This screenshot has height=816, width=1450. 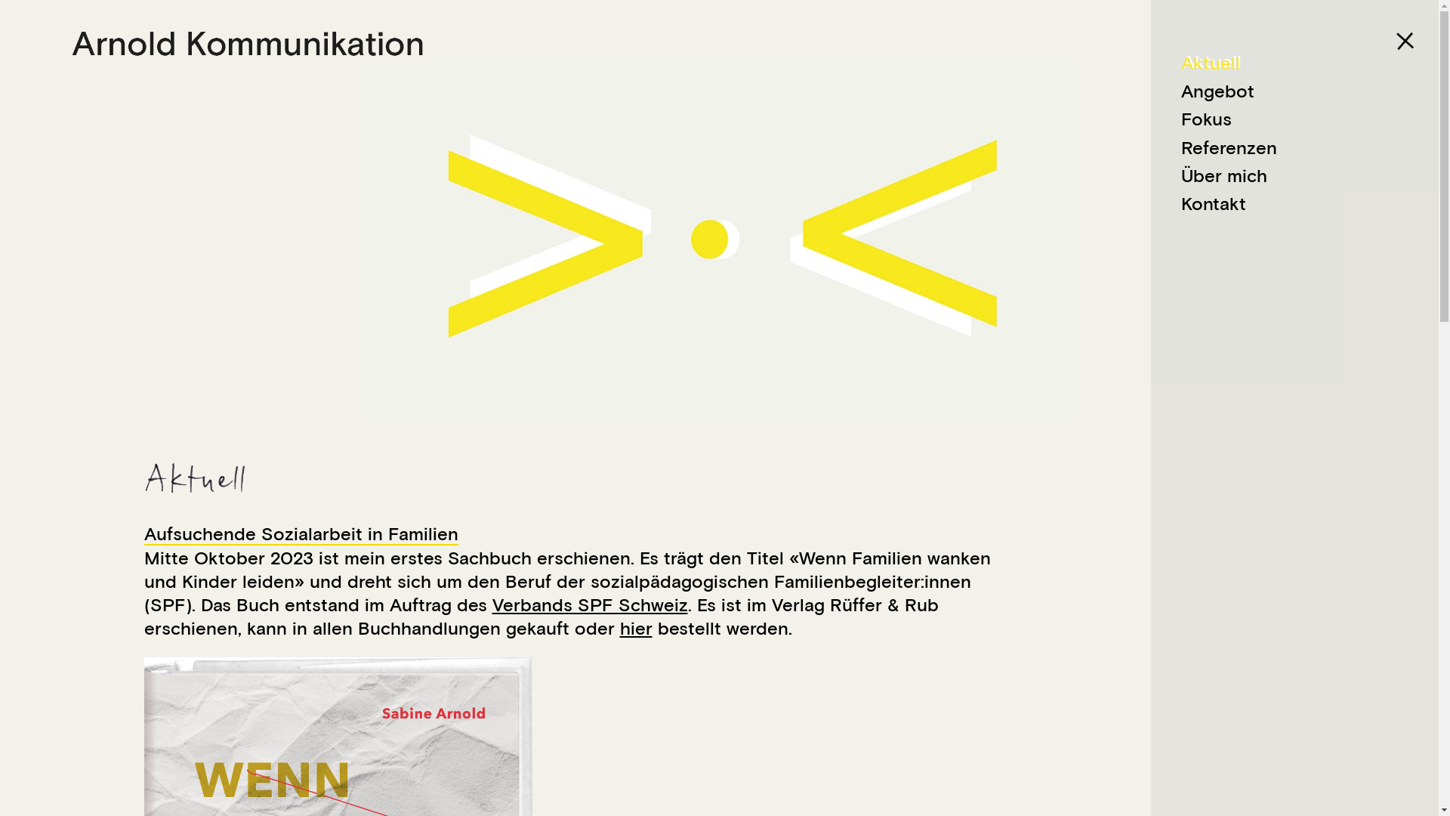 What do you see at coordinates (1229, 147) in the screenshot?
I see `Referenzen` at bounding box center [1229, 147].